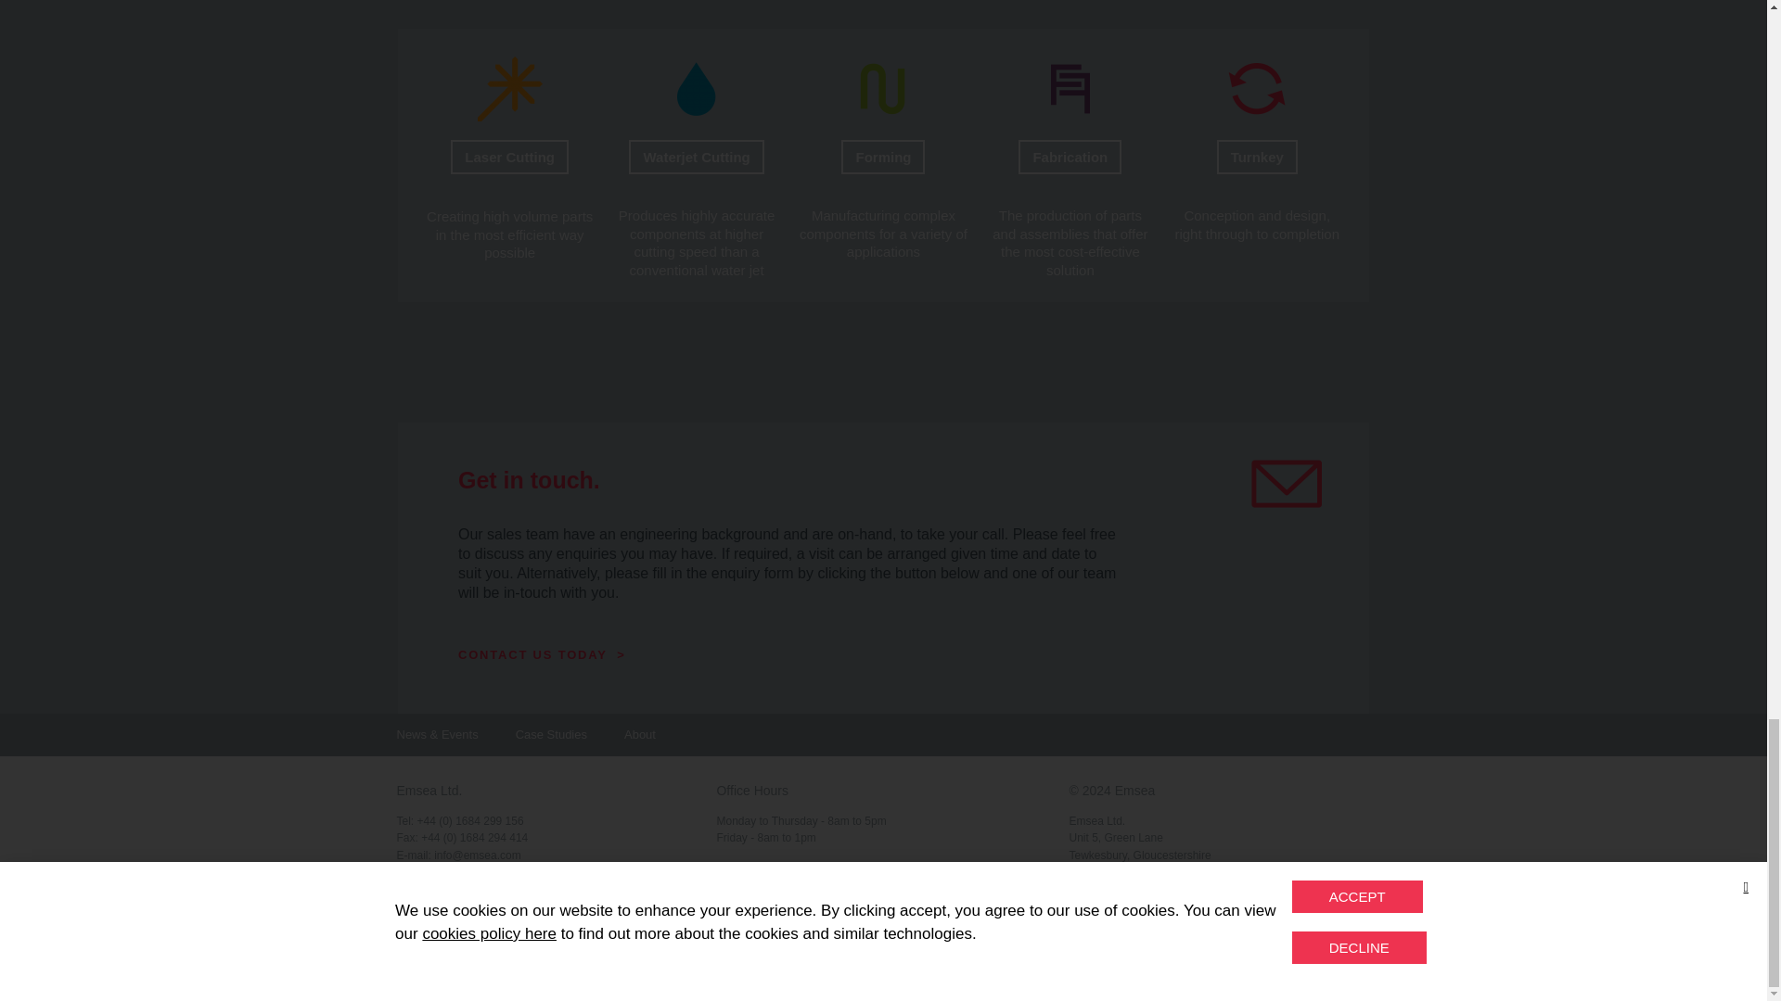 The width and height of the screenshot is (1781, 1001). I want to click on fabrication, so click(1070, 88).